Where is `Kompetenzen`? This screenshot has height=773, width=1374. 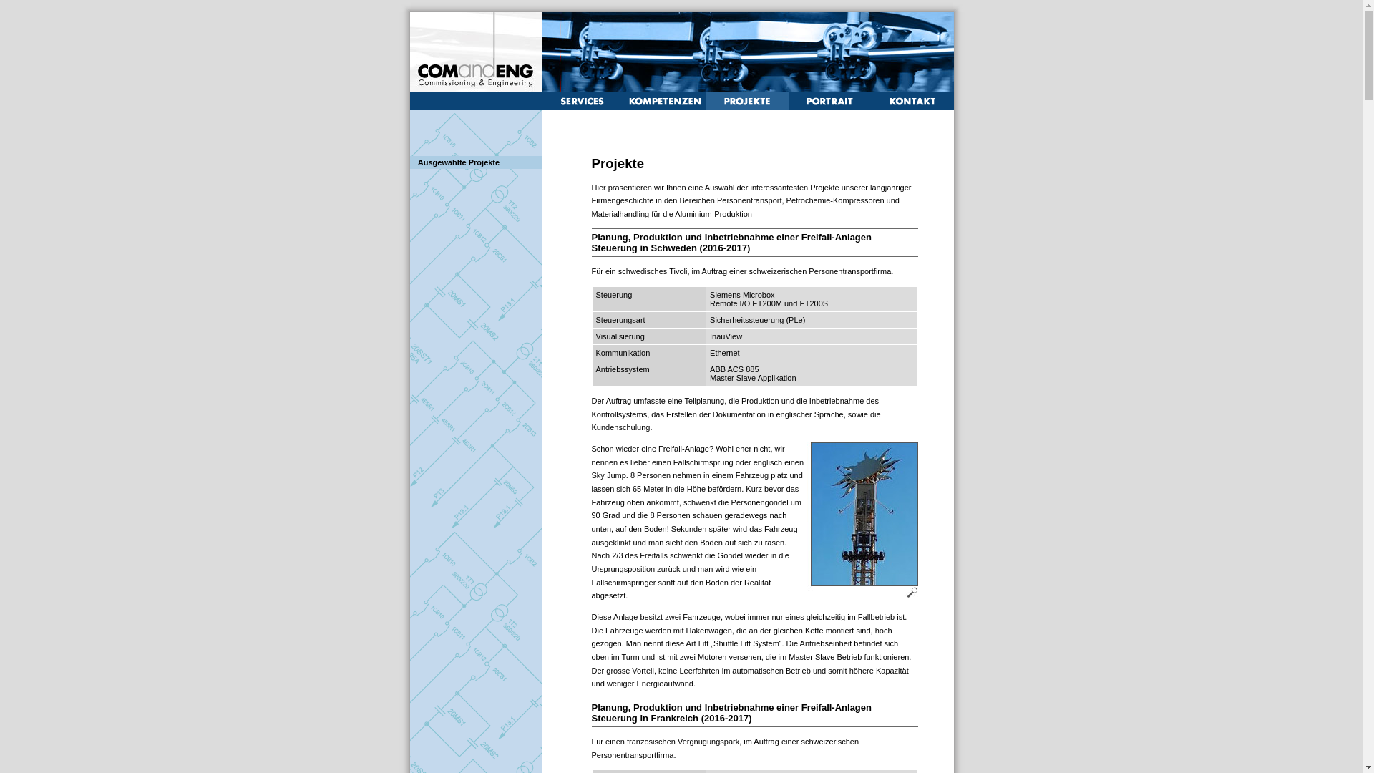
Kompetenzen is located at coordinates (666, 107).